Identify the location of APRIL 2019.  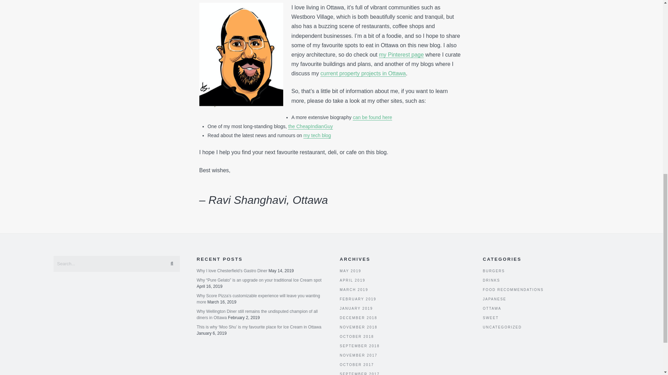
(352, 281).